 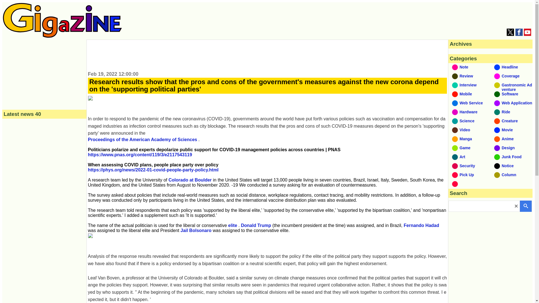 What do you see at coordinates (196, 231) in the screenshot?
I see `Jail Bolsonaro` at bounding box center [196, 231].